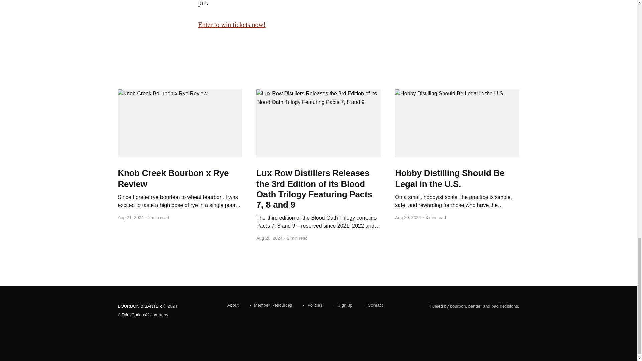 The width and height of the screenshot is (642, 361). What do you see at coordinates (233, 305) in the screenshot?
I see `About` at bounding box center [233, 305].